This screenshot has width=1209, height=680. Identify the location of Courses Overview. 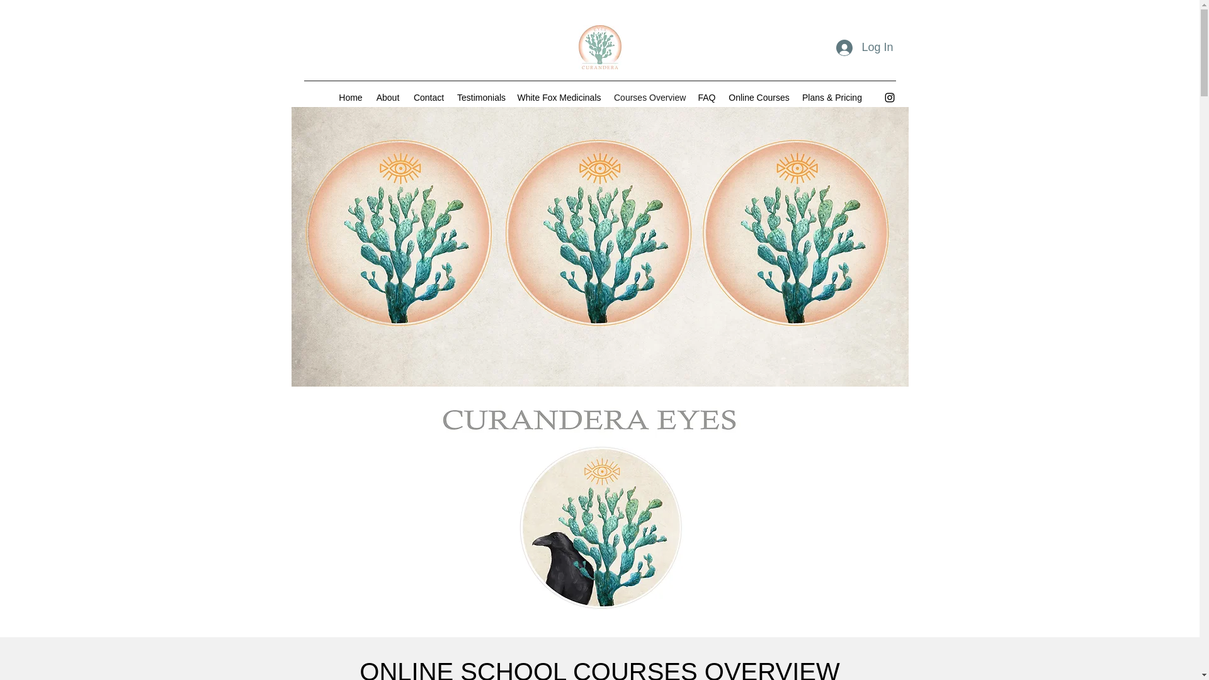
(650, 97).